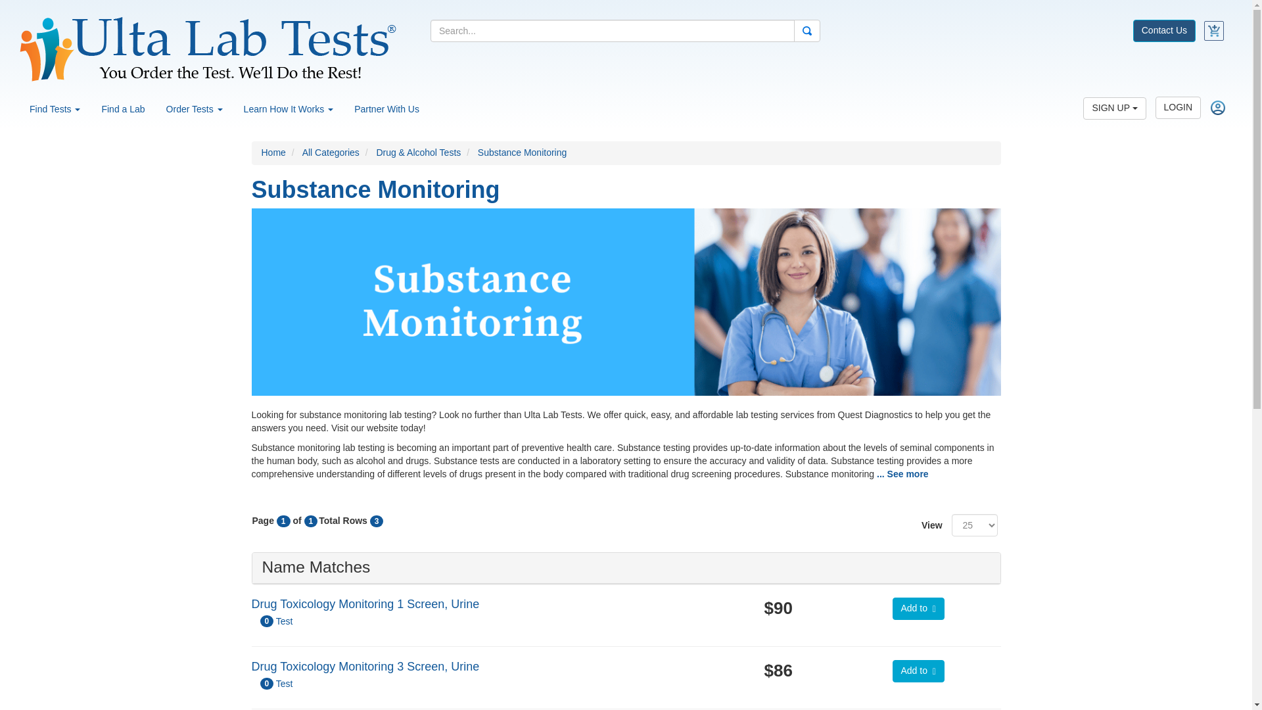 This screenshot has width=1262, height=710. Describe the element at coordinates (1164, 29) in the screenshot. I see `Contact Us` at that location.